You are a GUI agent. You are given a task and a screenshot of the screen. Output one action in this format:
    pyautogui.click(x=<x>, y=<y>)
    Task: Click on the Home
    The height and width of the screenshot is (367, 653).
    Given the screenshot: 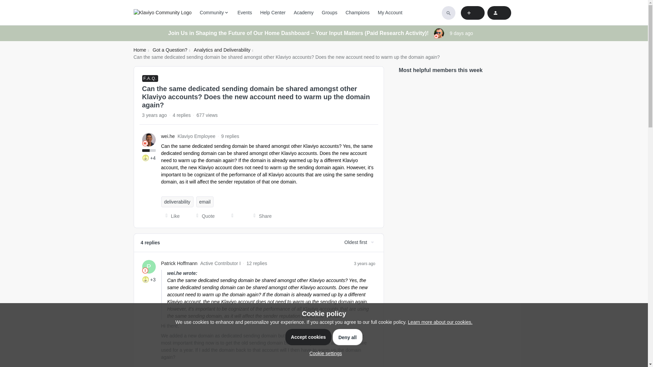 What is the action you would take?
    pyautogui.click(x=139, y=50)
    